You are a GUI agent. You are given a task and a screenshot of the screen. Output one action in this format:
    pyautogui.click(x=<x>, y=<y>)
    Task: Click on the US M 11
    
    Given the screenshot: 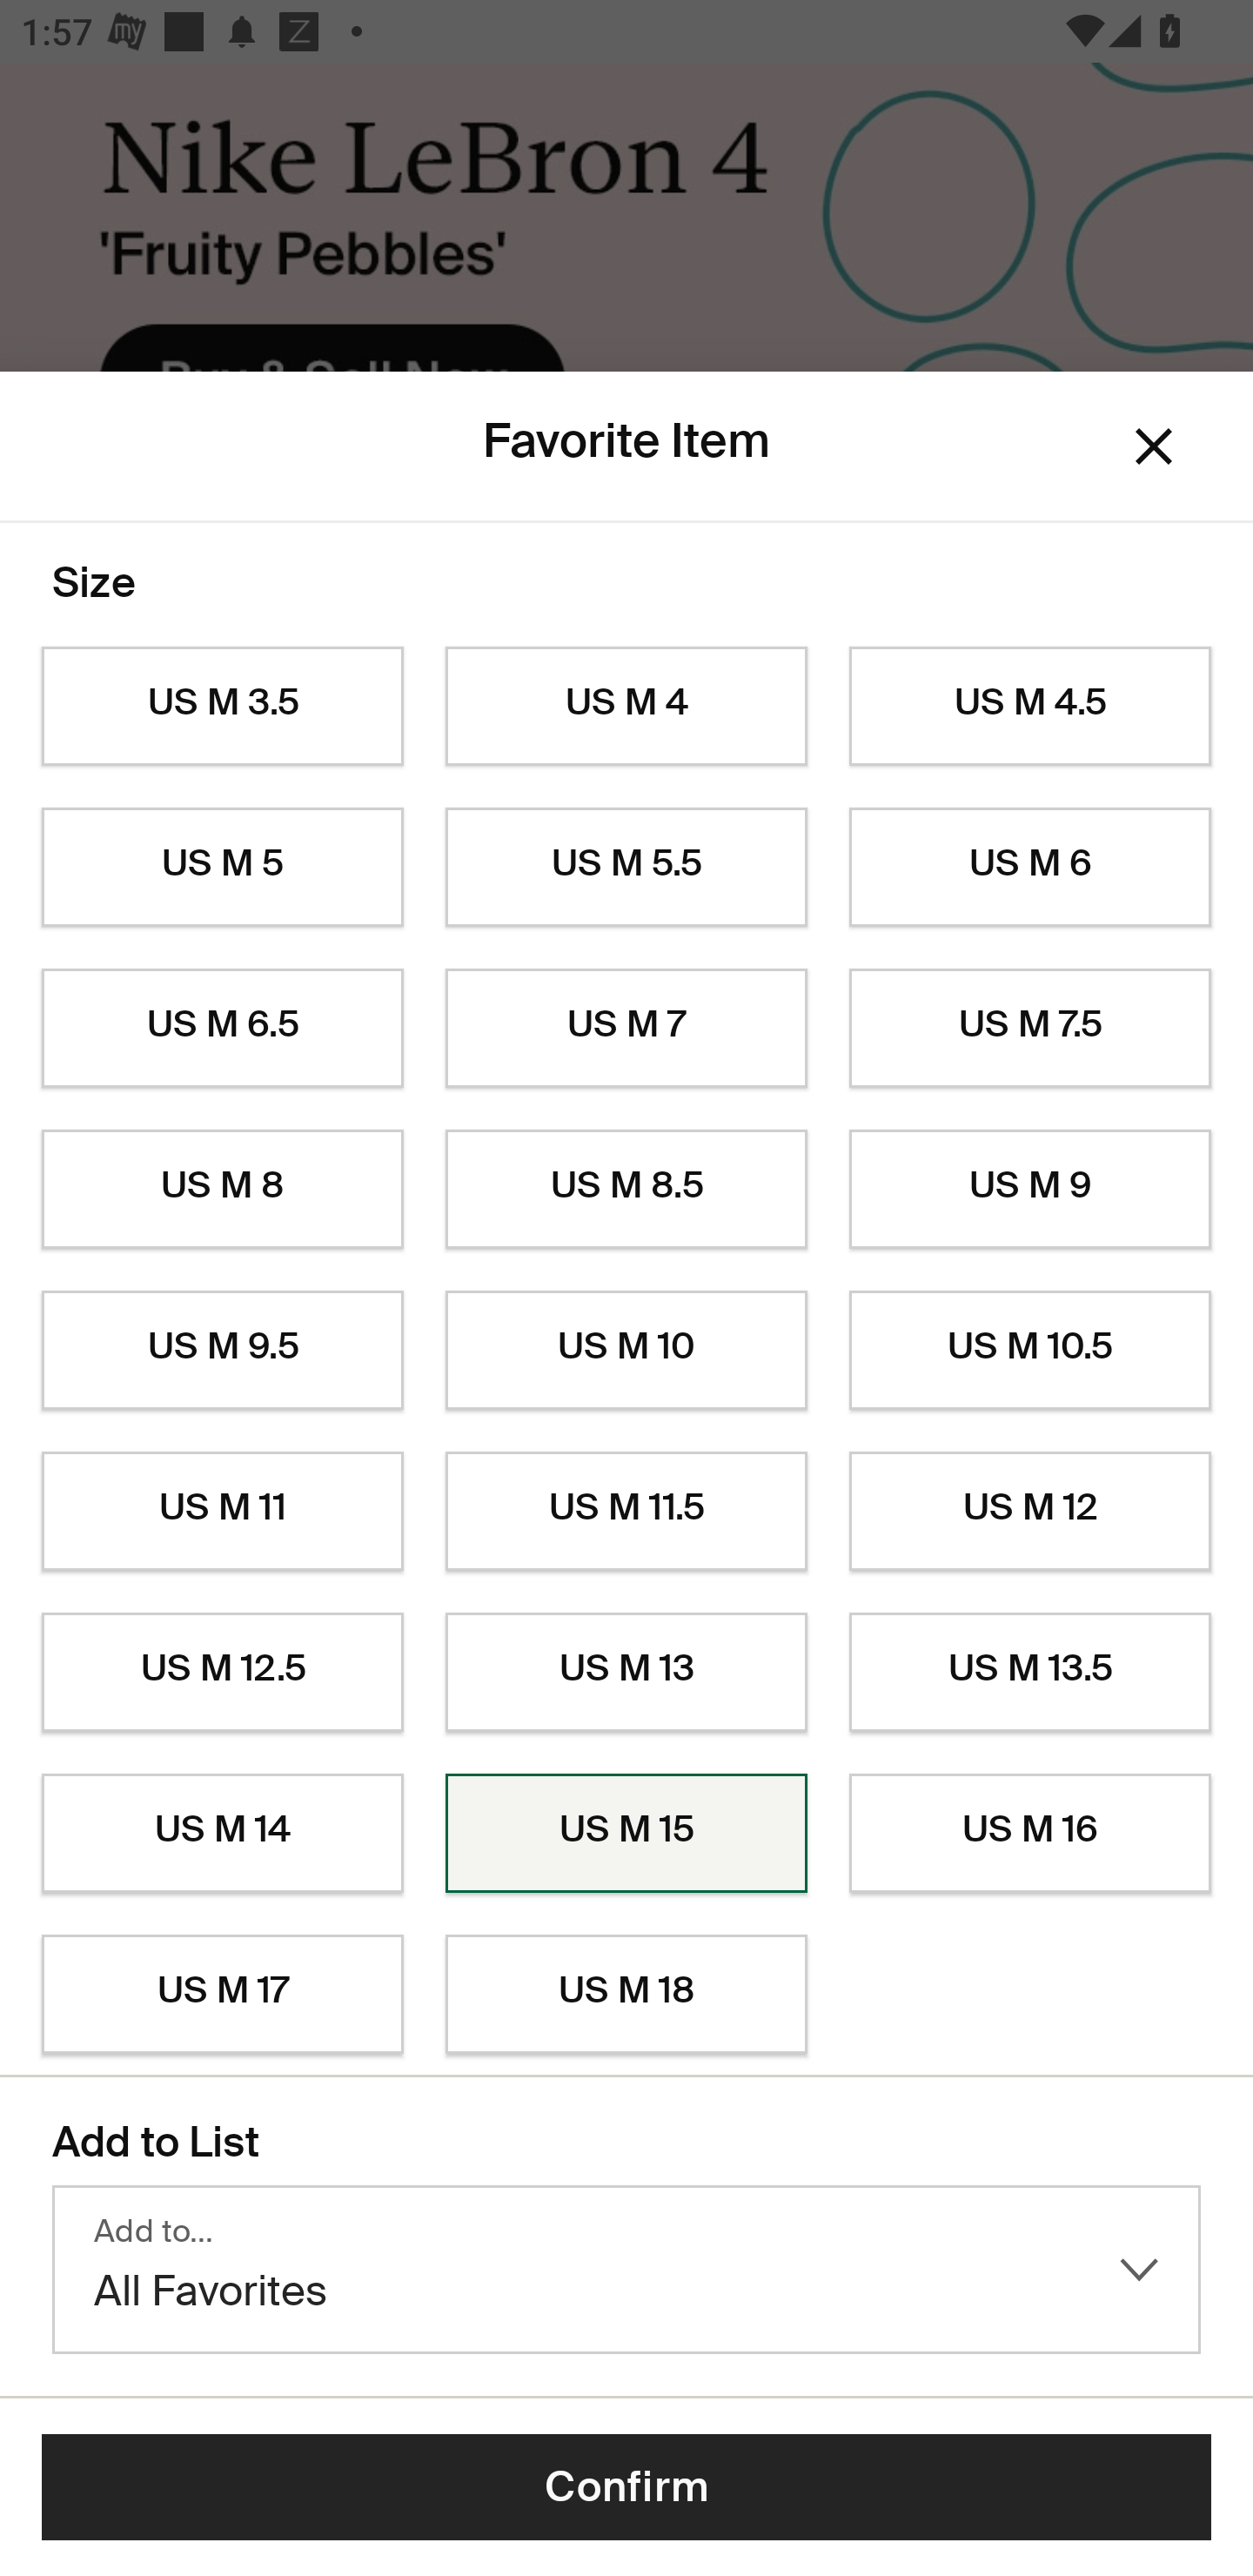 What is the action you would take?
    pyautogui.click(x=222, y=1511)
    